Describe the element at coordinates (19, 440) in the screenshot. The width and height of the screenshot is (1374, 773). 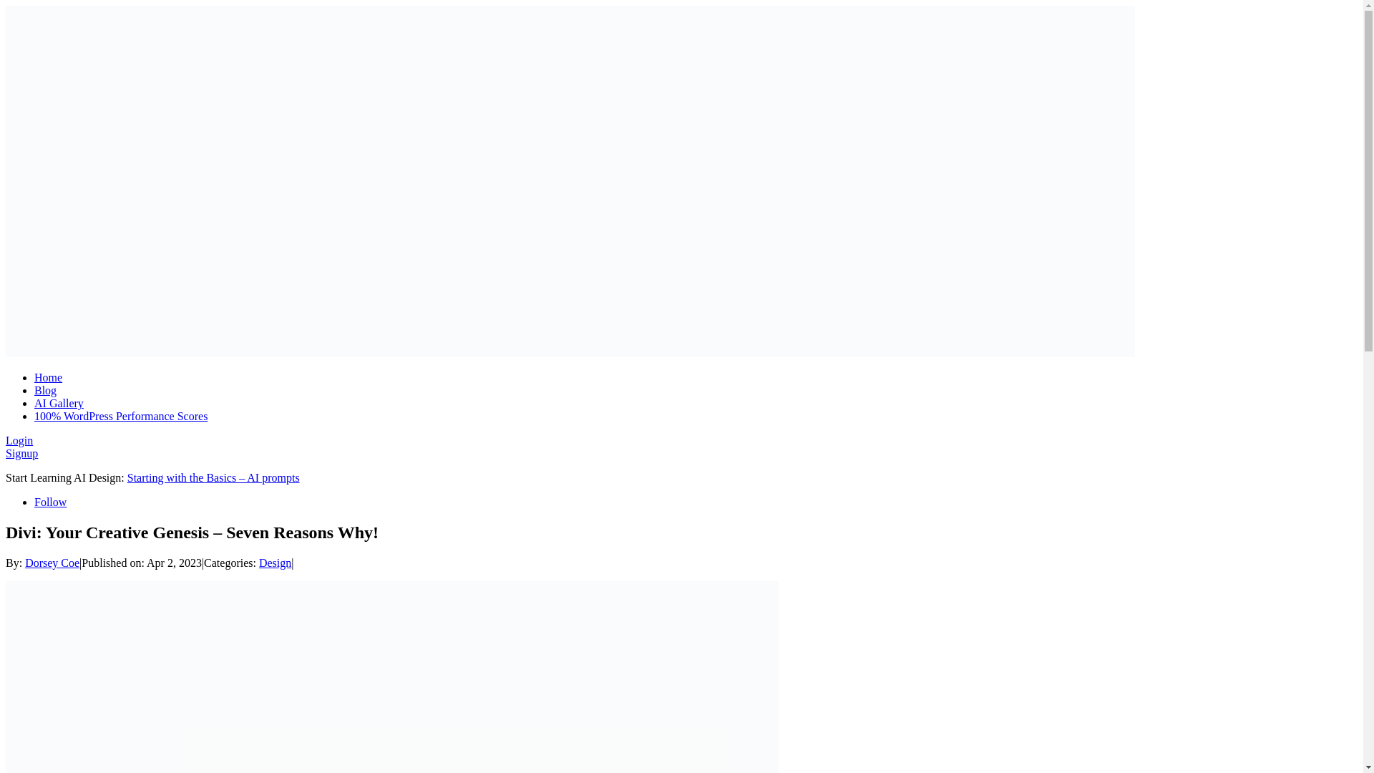
I see `Login` at that location.